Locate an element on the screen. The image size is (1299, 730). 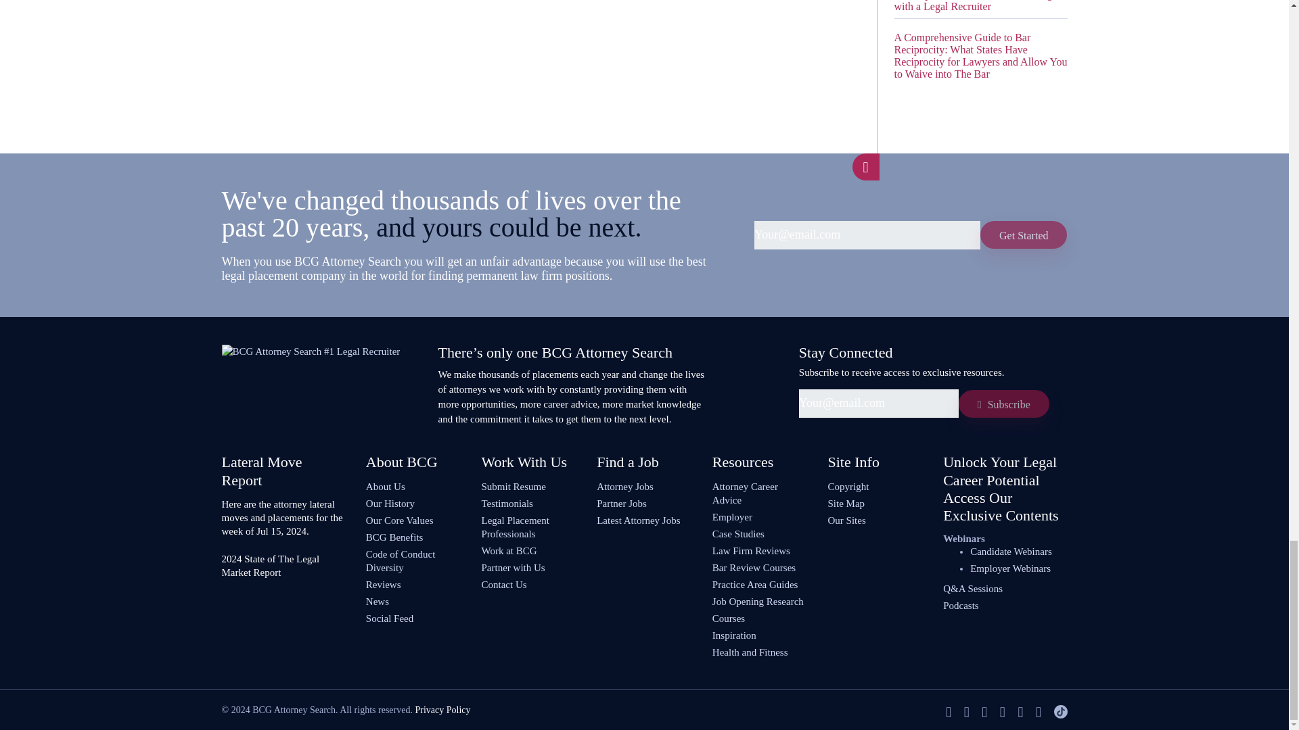
BCG Attorney Search Youtube is located at coordinates (1003, 712).